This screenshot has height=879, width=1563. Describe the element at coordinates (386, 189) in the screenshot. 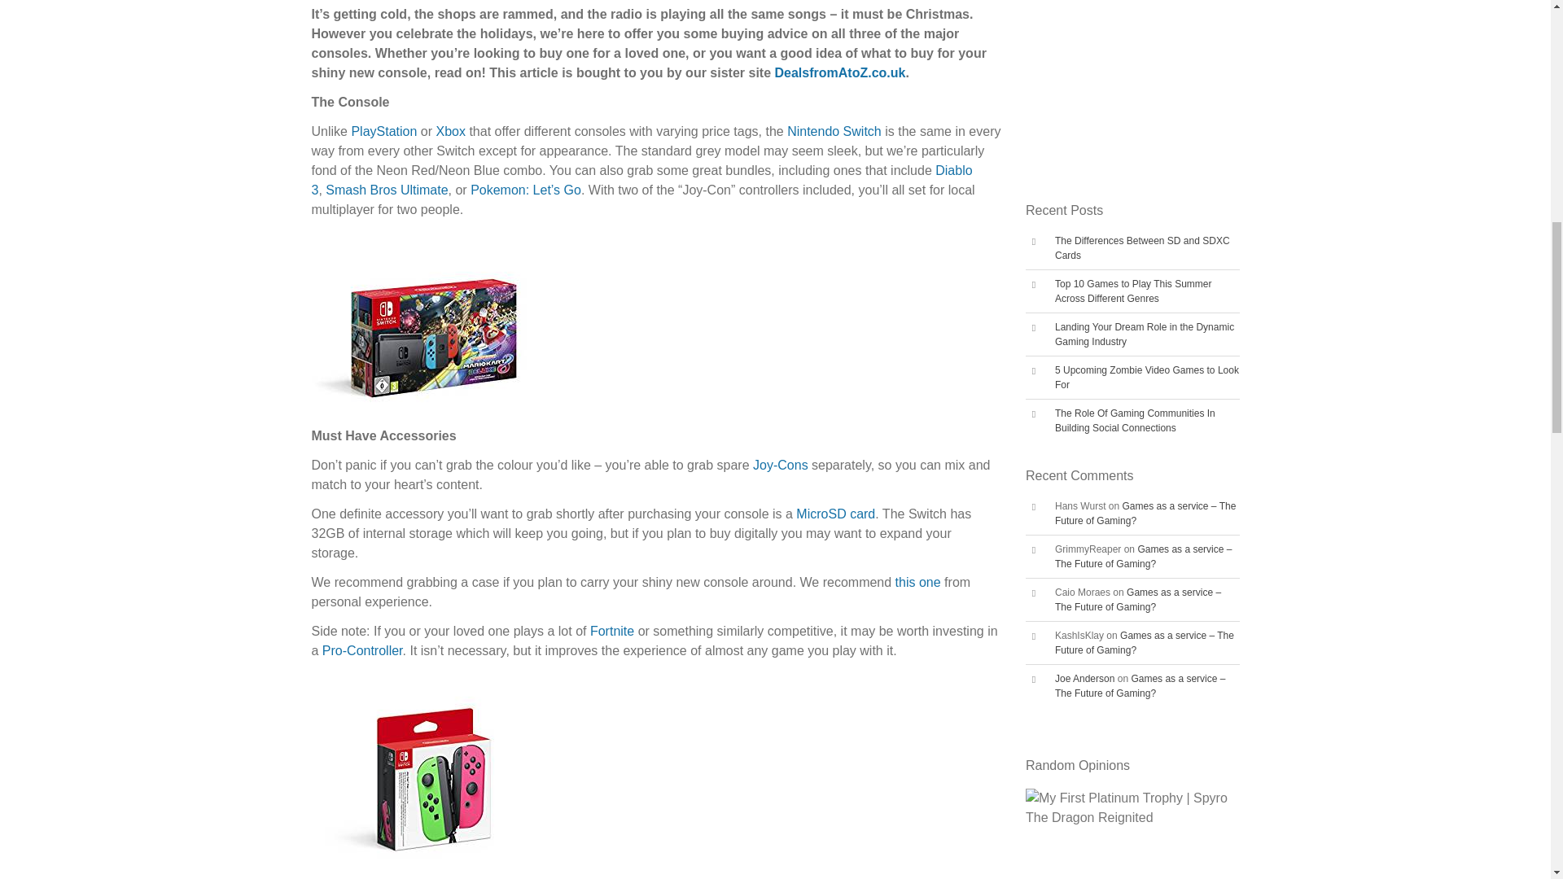

I see `Smash Bros Ultimate` at that location.